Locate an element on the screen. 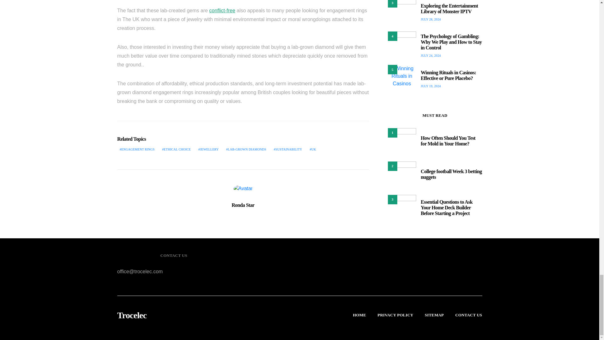 This screenshot has height=340, width=604. LAB-GROWN DIAMONDS is located at coordinates (246, 149).